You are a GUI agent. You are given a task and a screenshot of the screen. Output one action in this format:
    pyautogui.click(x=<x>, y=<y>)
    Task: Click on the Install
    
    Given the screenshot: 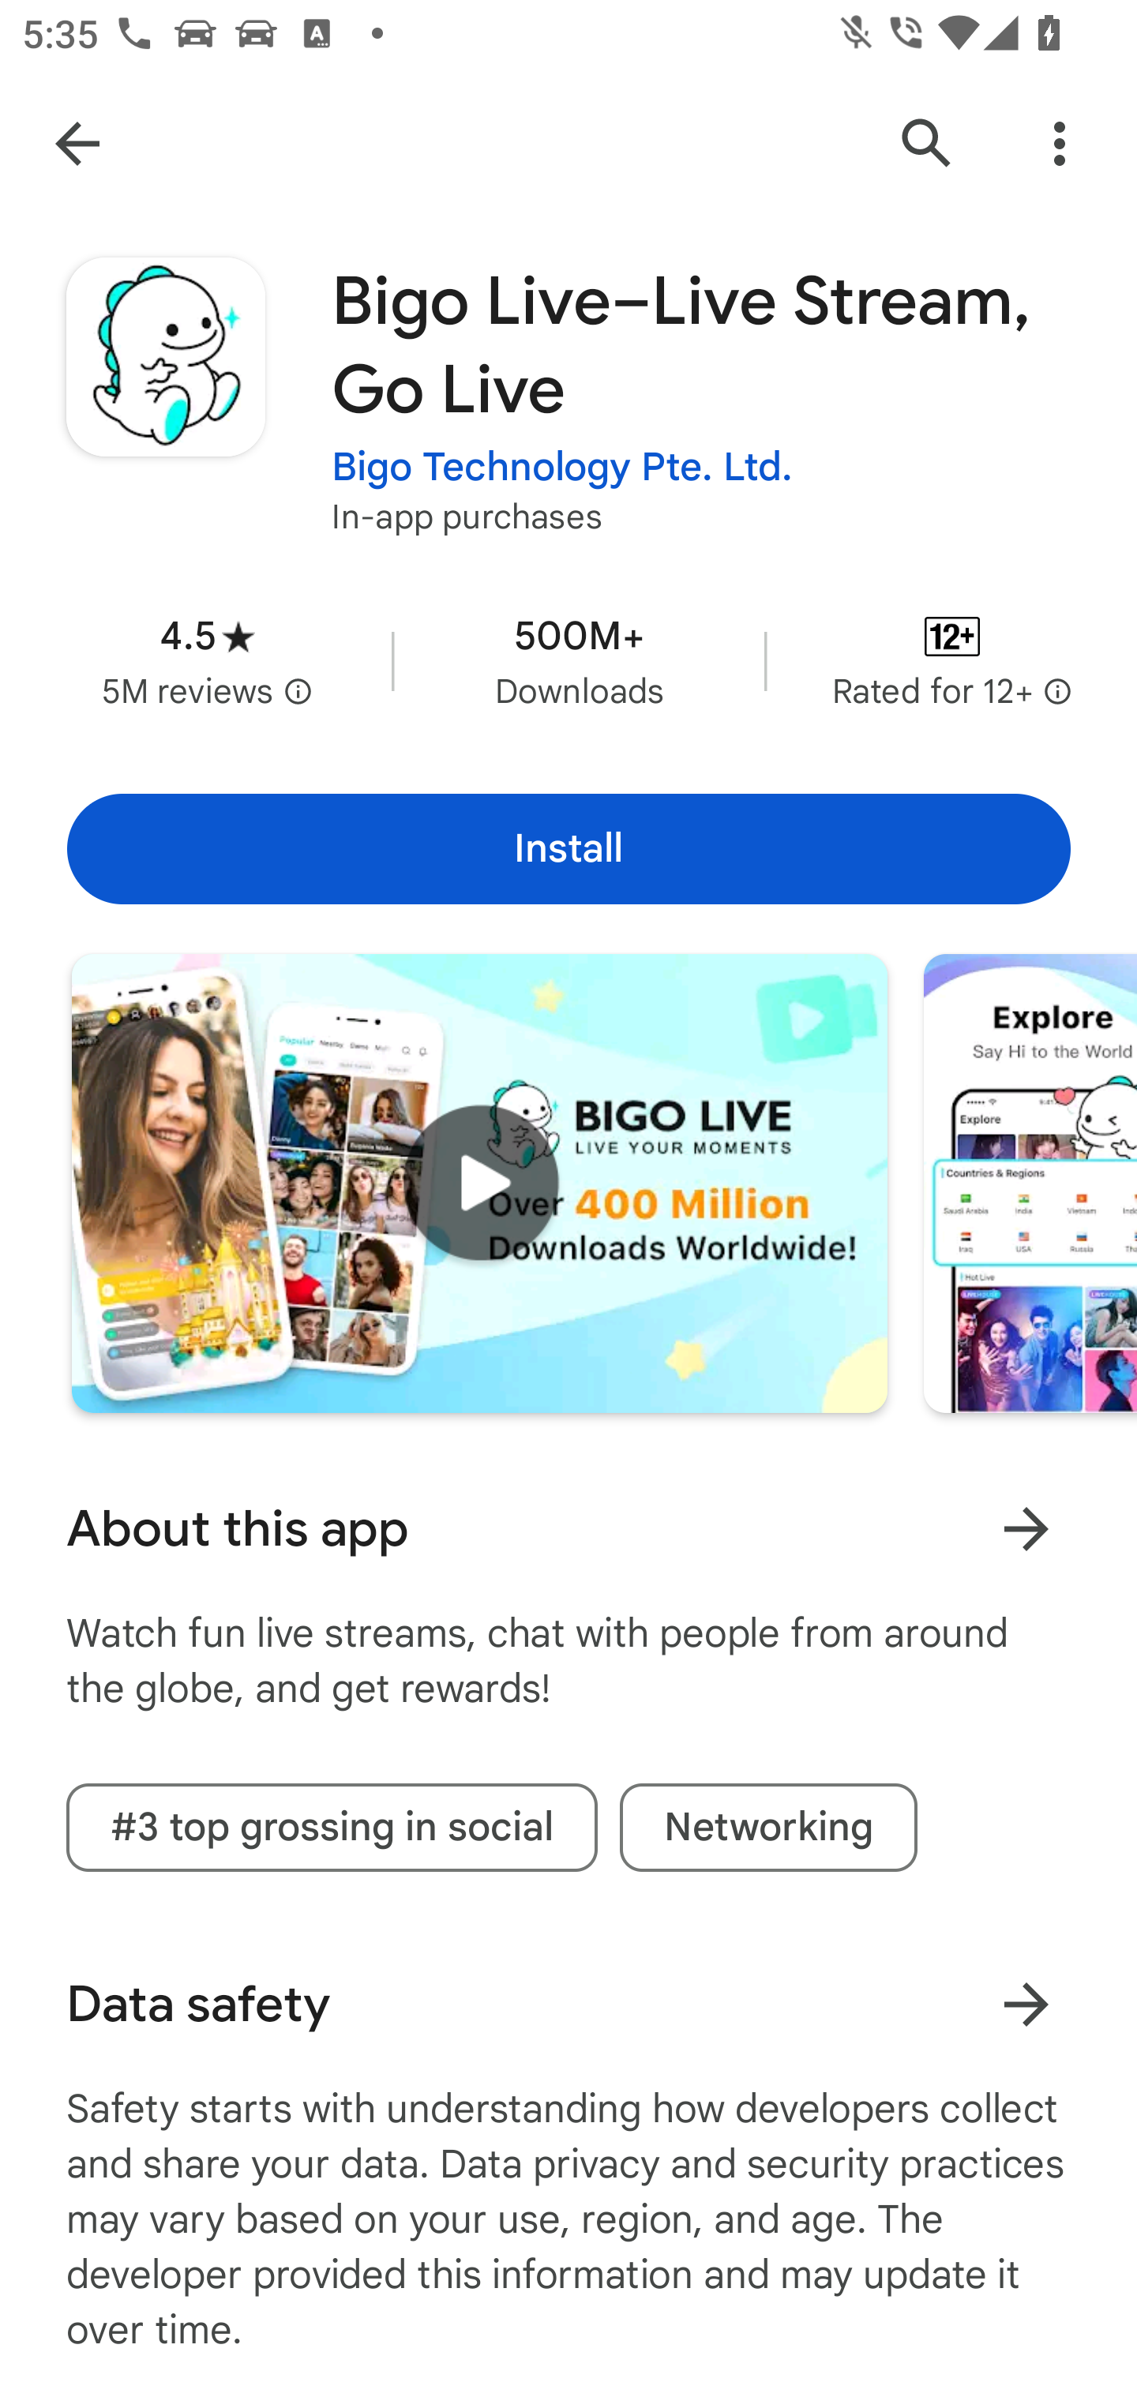 What is the action you would take?
    pyautogui.click(x=568, y=848)
    